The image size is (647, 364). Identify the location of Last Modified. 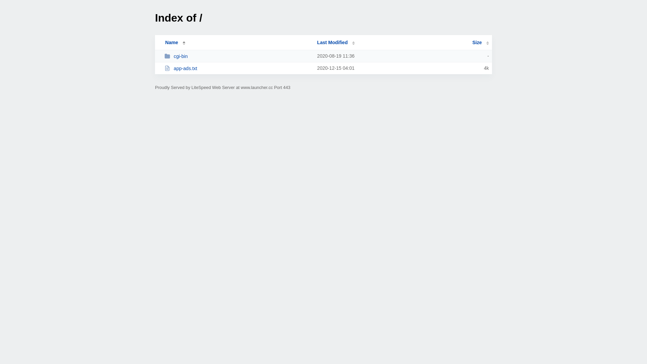
(336, 42).